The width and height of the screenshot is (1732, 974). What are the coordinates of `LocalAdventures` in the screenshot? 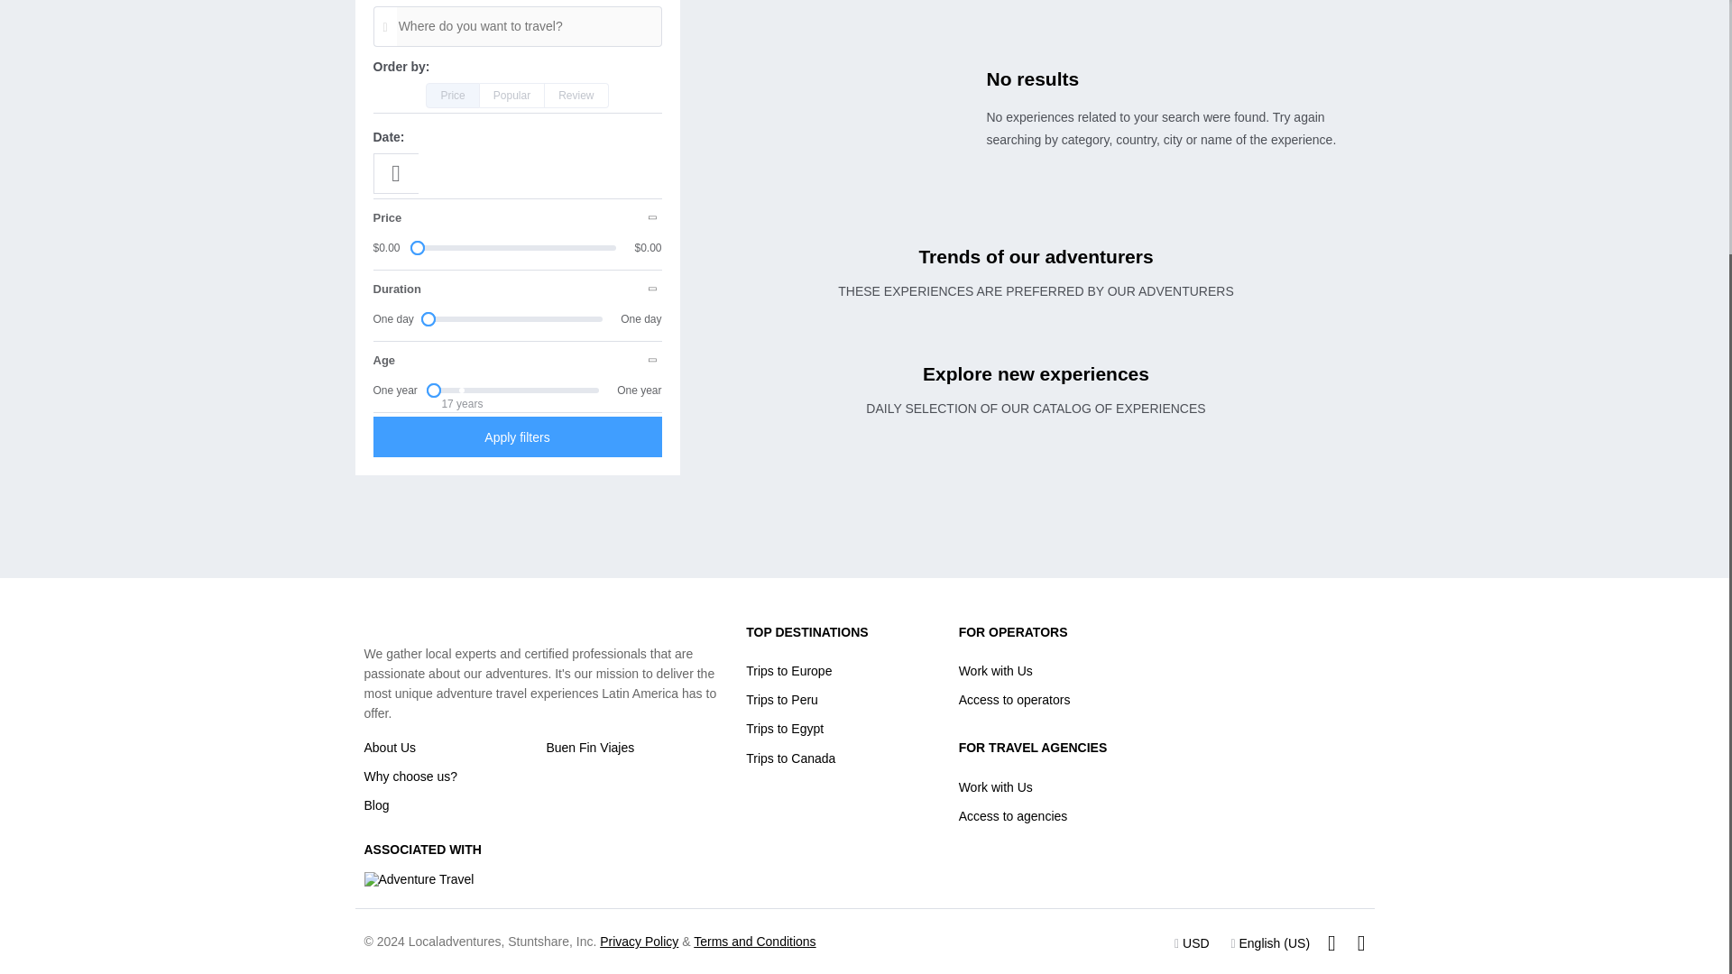 It's located at (413, 623).